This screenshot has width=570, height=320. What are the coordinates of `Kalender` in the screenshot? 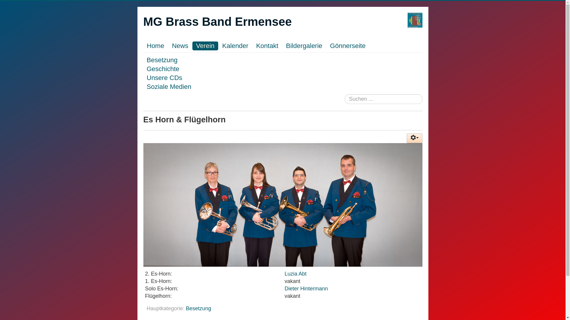 It's located at (235, 46).